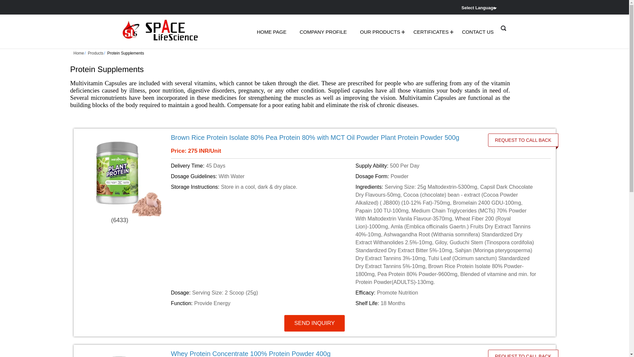 This screenshot has height=357, width=634. What do you see at coordinates (480, 7) in the screenshot?
I see `Select Language` at bounding box center [480, 7].